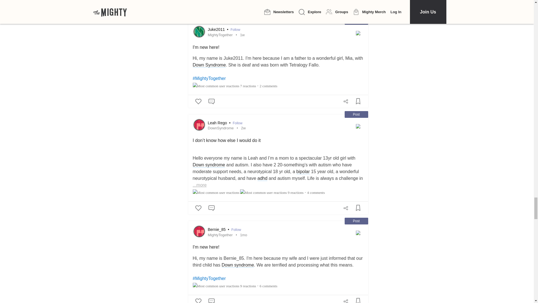 The height and width of the screenshot is (303, 538). I want to click on July 9, 2024, so click(243, 128).